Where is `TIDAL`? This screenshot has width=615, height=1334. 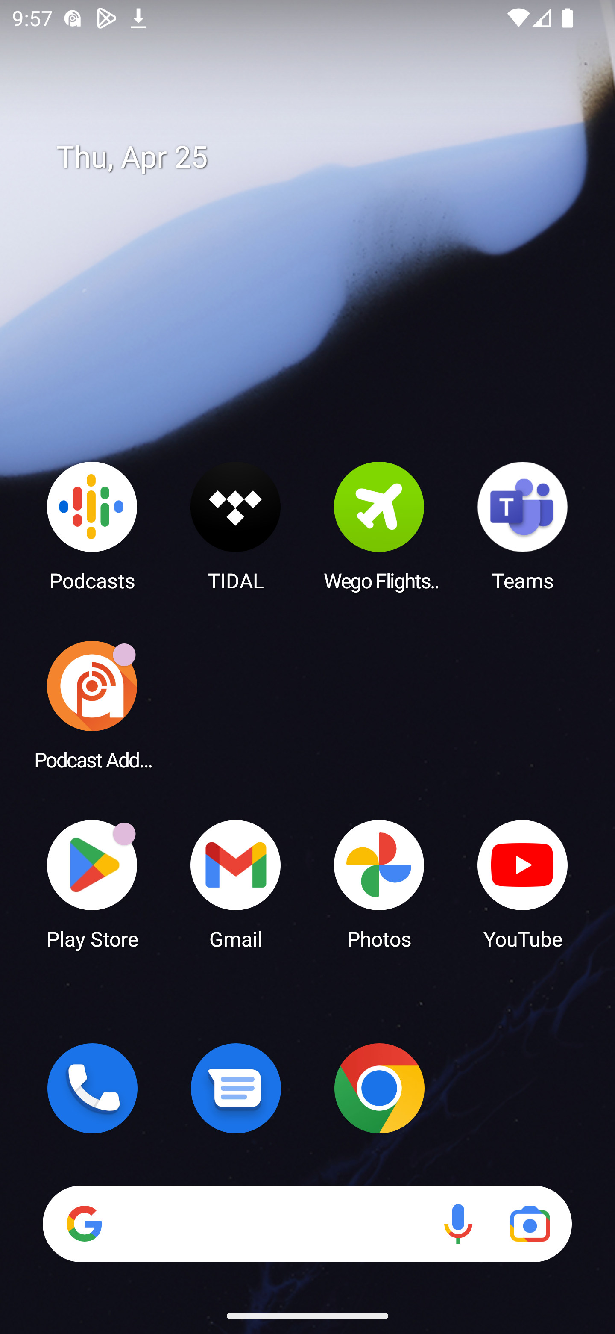
TIDAL is located at coordinates (236, 525).